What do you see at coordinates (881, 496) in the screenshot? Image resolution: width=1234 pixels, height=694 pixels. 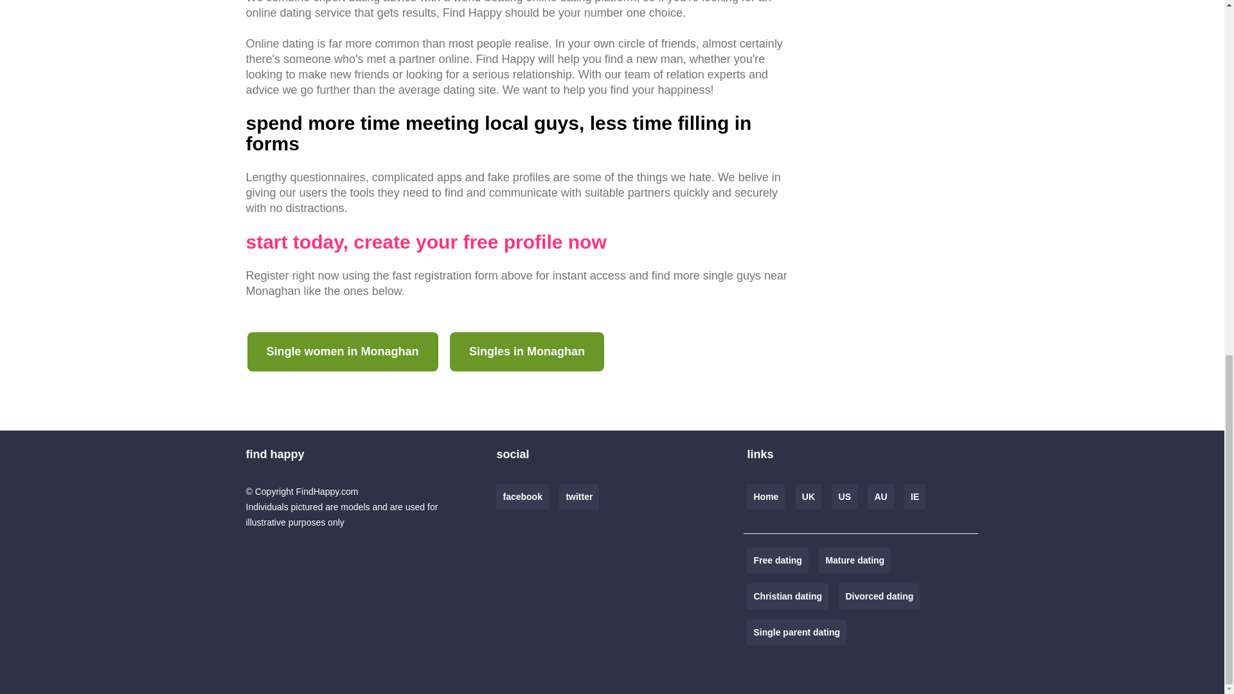 I see `AU` at bounding box center [881, 496].